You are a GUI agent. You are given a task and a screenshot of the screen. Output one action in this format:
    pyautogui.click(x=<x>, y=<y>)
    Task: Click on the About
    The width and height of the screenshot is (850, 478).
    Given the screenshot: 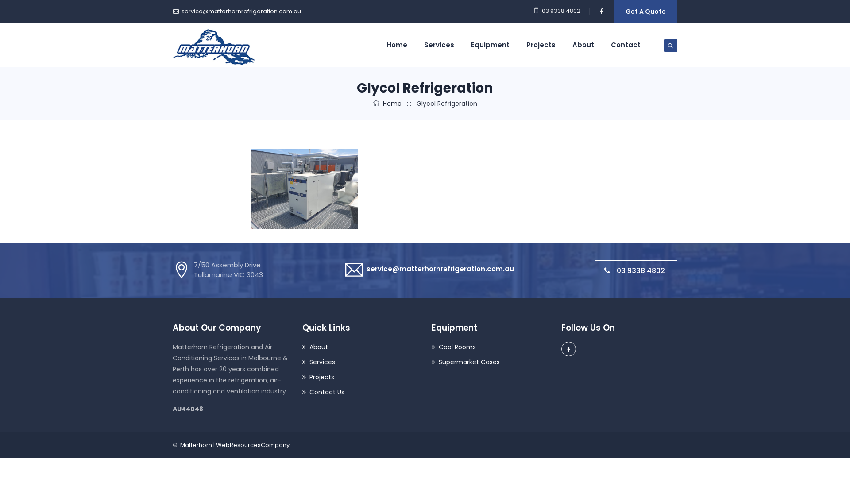 What is the action you would take?
    pyautogui.click(x=315, y=347)
    